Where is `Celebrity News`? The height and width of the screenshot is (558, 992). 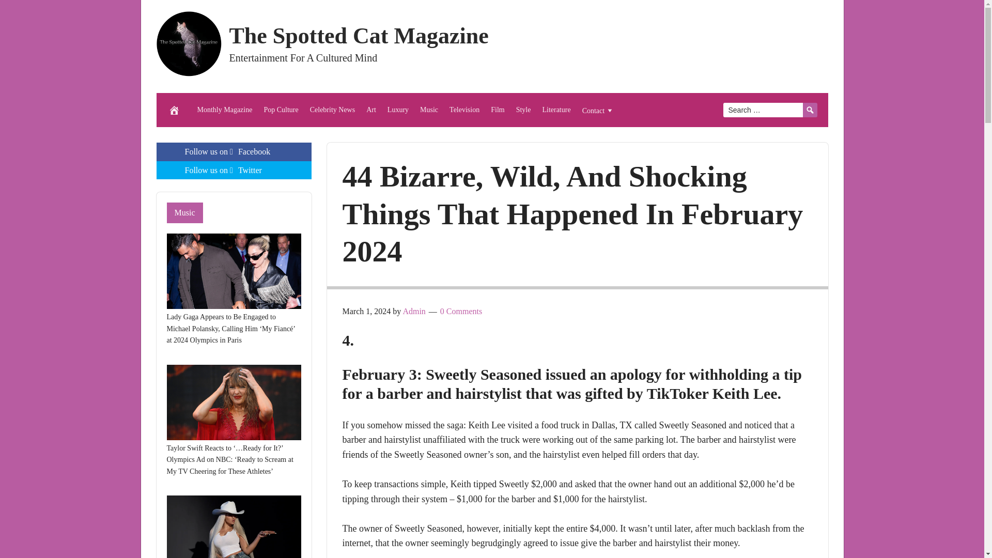 Celebrity News is located at coordinates (333, 110).